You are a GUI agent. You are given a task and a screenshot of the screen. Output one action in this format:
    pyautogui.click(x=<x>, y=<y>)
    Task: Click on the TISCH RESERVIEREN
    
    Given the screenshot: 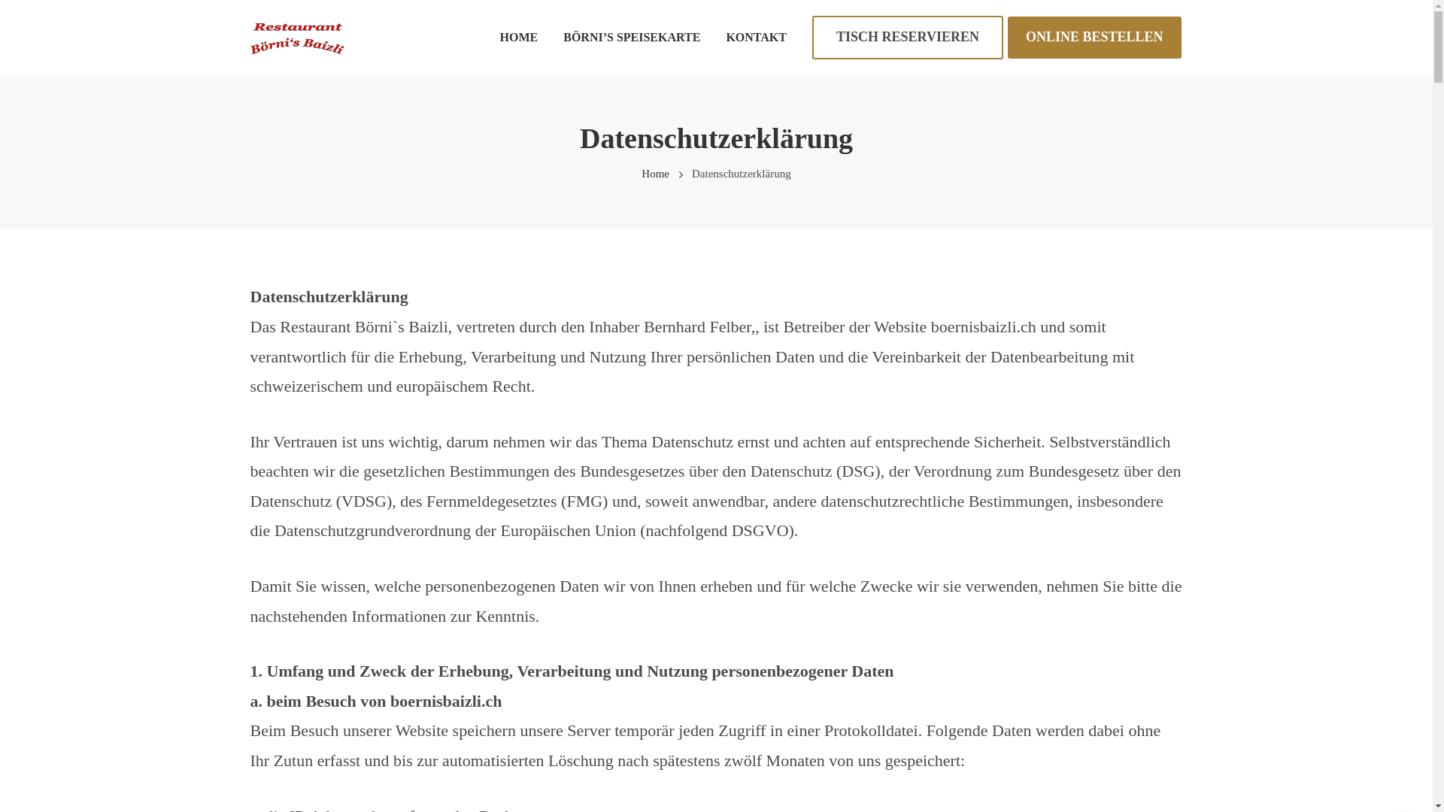 What is the action you would take?
    pyautogui.click(x=908, y=38)
    